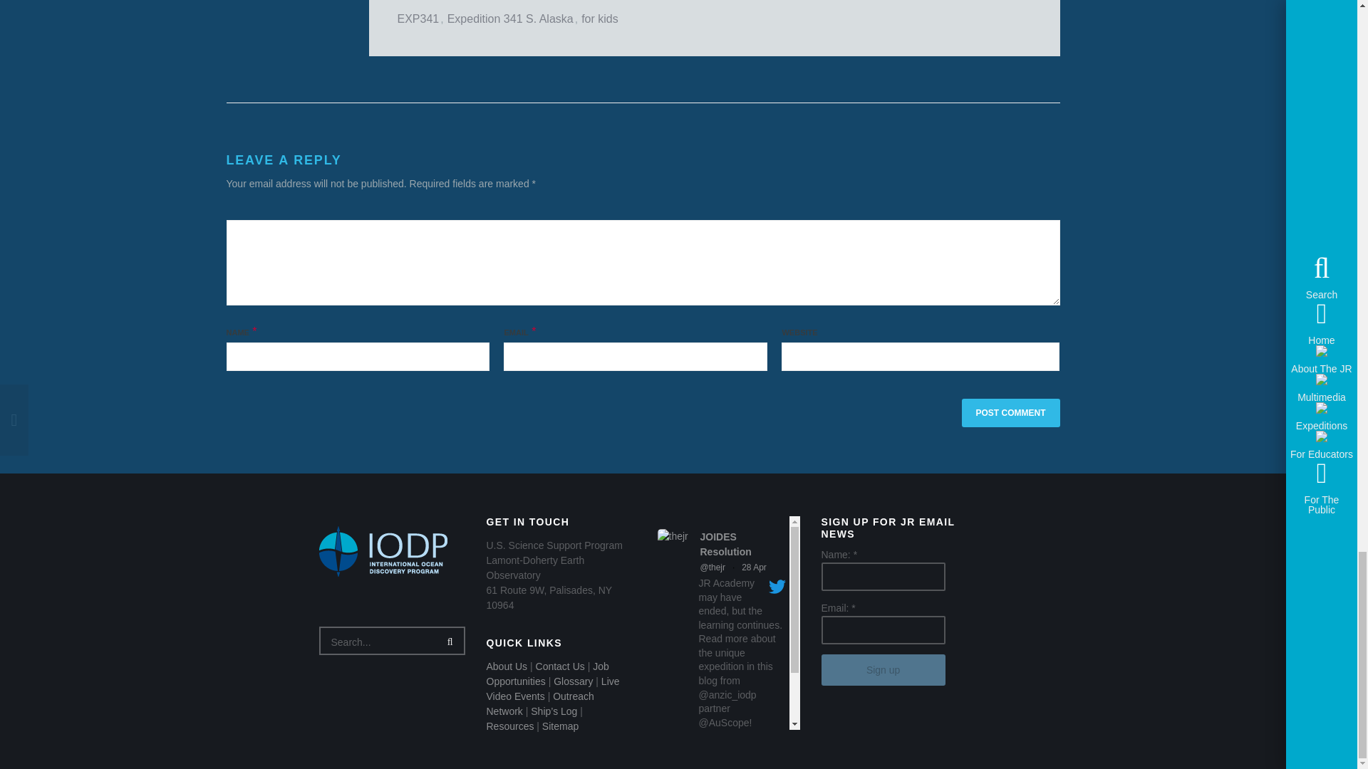 The height and width of the screenshot is (769, 1368). Describe the element at coordinates (418, 19) in the screenshot. I see `EXP341` at that location.